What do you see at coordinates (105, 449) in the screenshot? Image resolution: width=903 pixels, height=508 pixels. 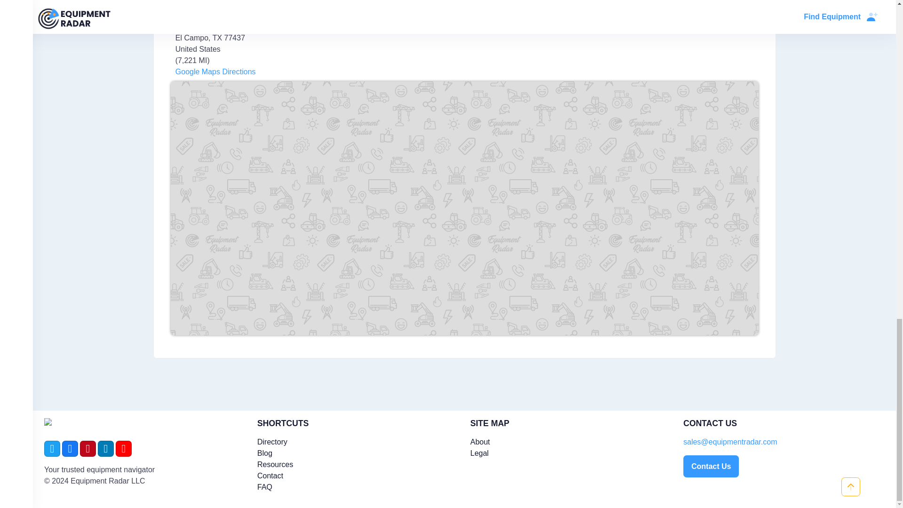 I see `LinkedIn` at bounding box center [105, 449].